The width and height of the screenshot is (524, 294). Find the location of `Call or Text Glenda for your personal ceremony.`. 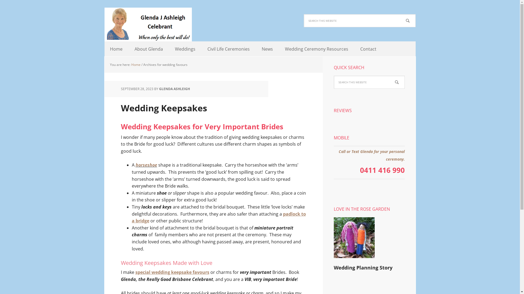

Call or Text Glenda for your personal ceremony. is located at coordinates (371, 155).